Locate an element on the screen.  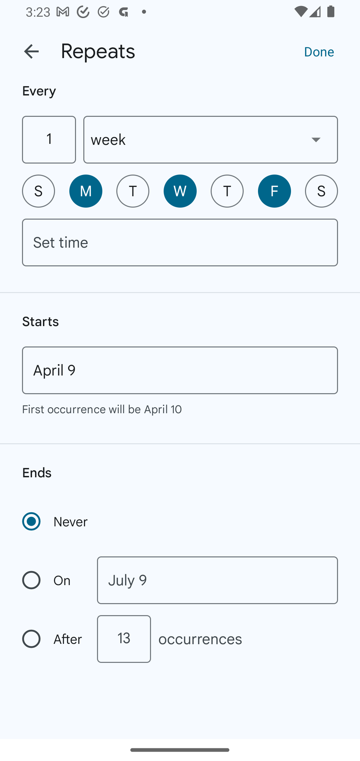
Set time is located at coordinates (180, 242).